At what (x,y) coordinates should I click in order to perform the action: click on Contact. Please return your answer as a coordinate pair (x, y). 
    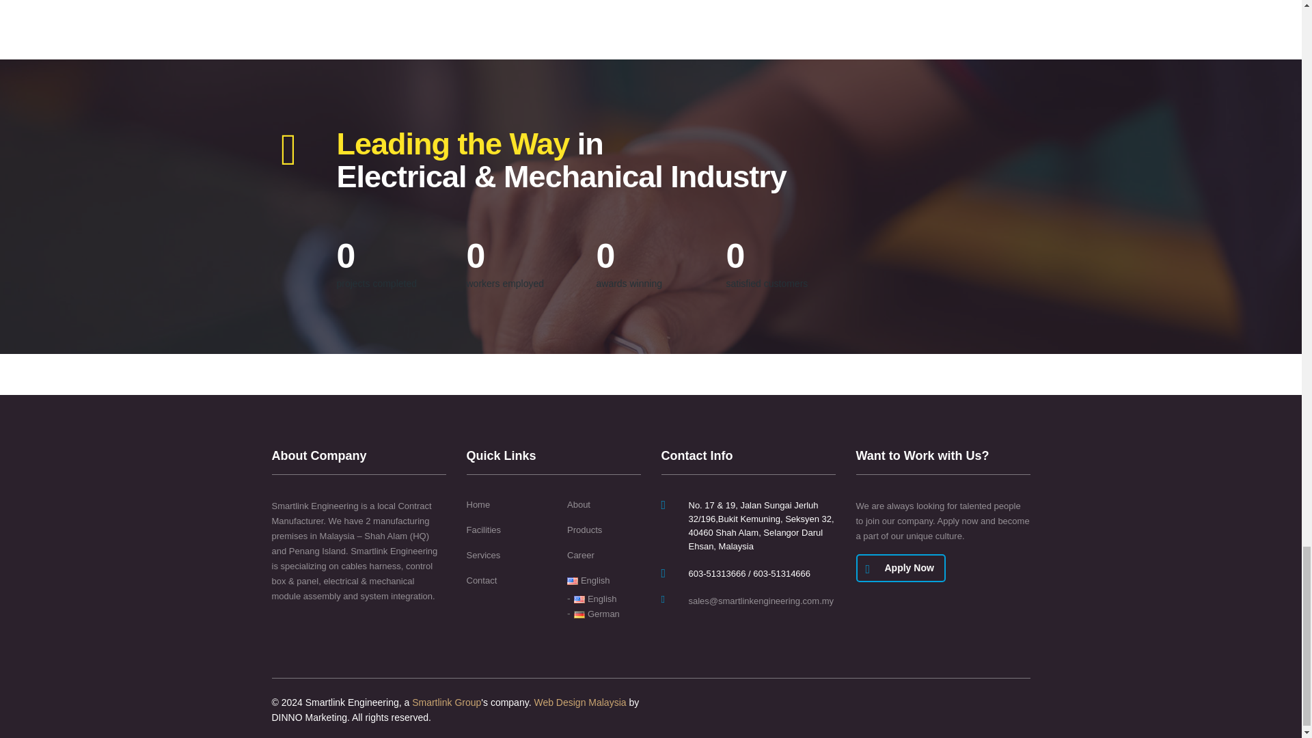
    Looking at the image, I should click on (481, 581).